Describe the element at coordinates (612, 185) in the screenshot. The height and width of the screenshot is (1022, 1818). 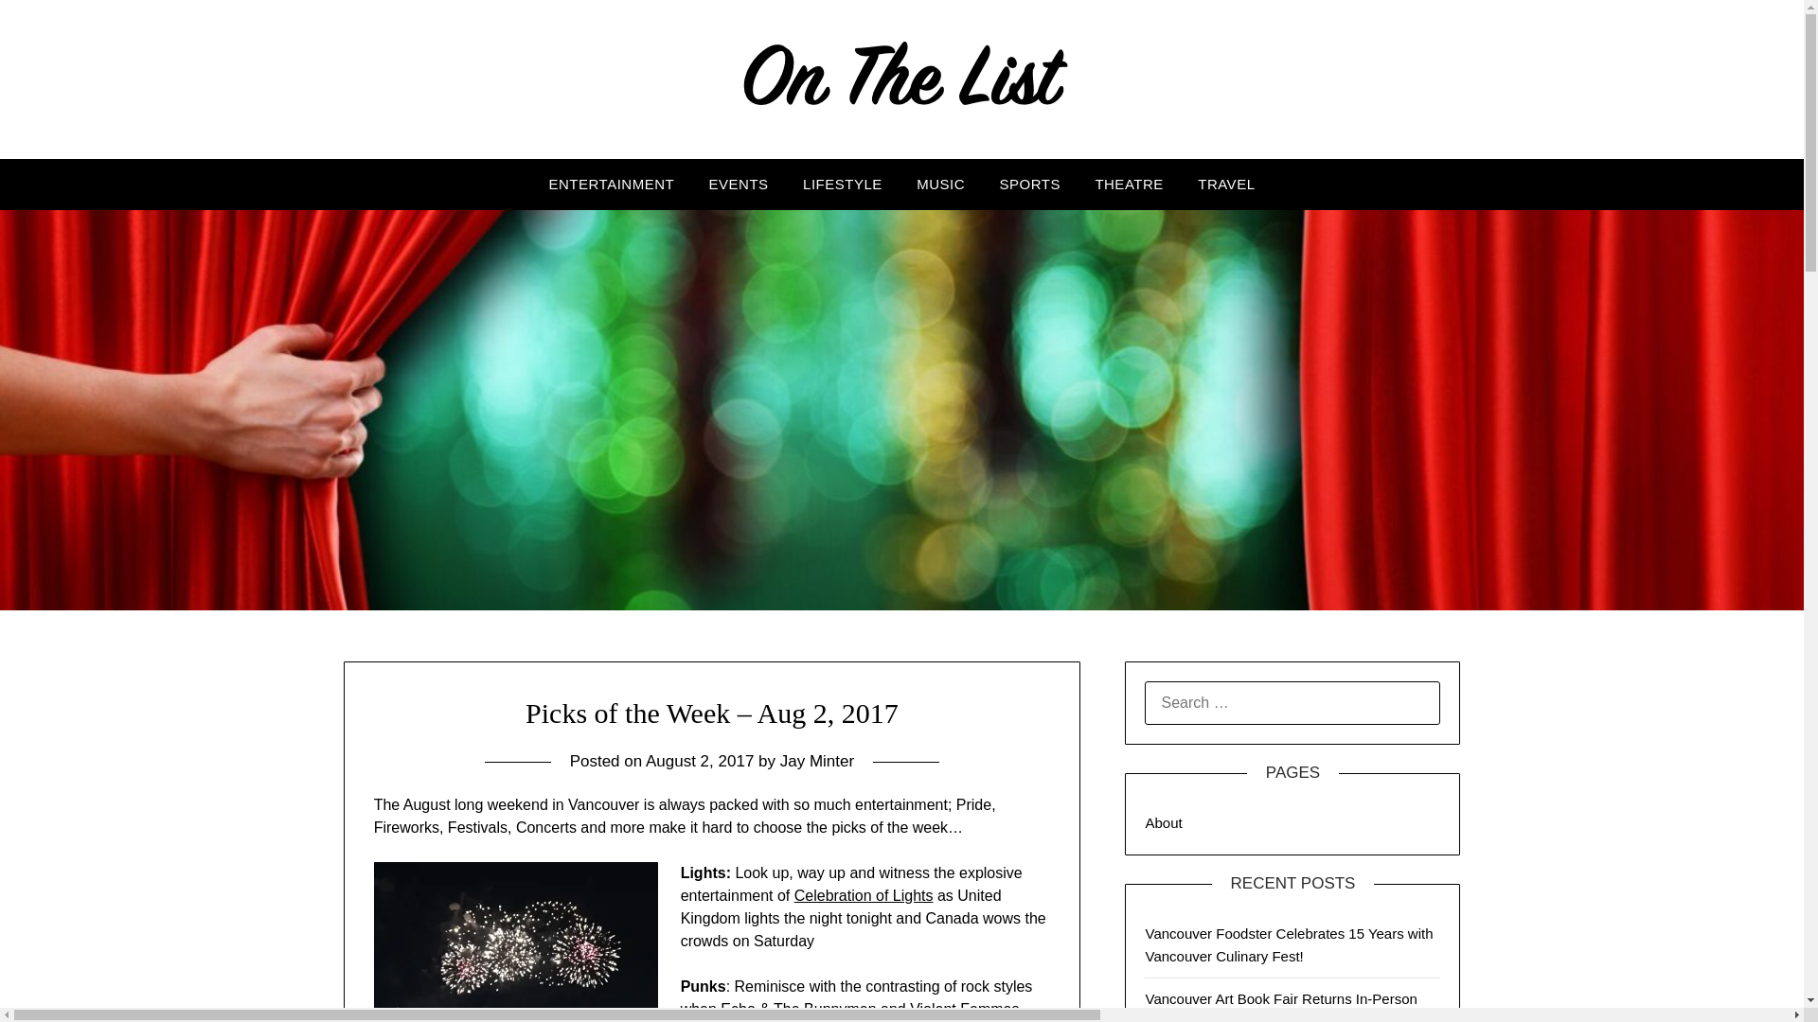
I see `ENTERTAINMENT` at that location.